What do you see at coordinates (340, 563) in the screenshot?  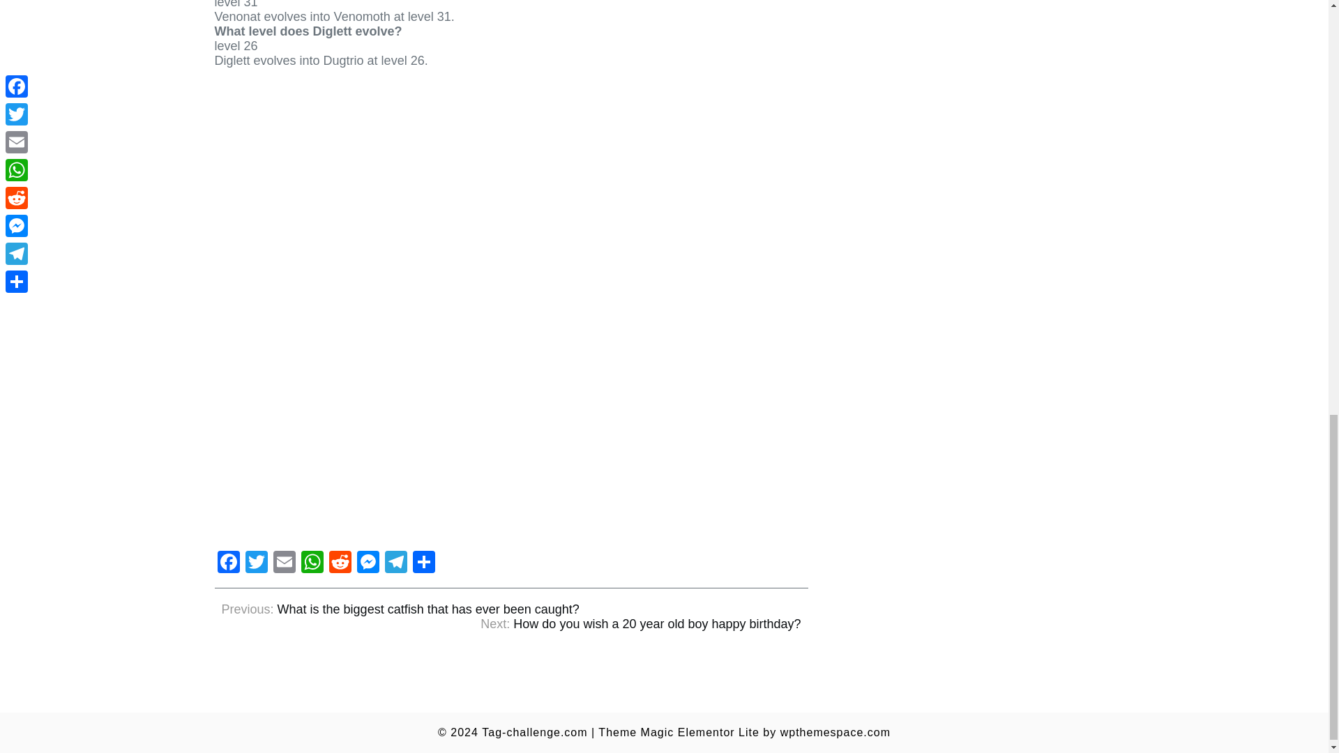 I see `Reddit` at bounding box center [340, 563].